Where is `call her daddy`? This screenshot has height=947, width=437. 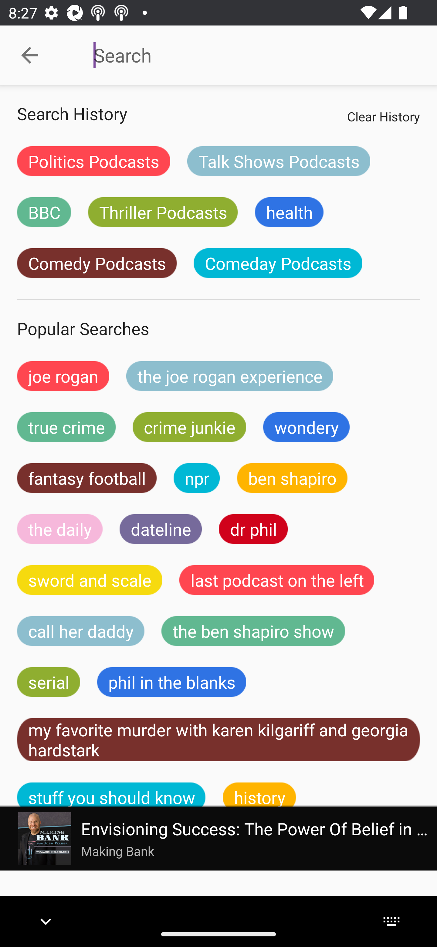 call her daddy is located at coordinates (81, 631).